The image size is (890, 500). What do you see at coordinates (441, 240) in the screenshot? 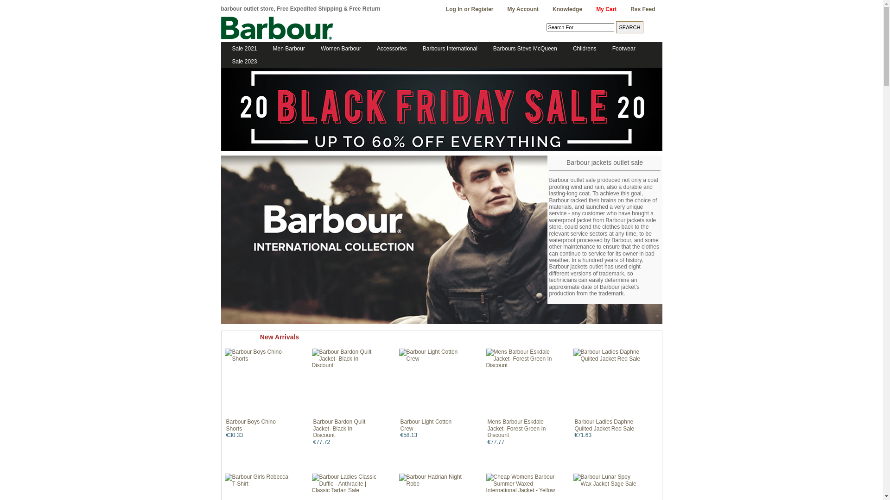
I see ` Barbour International Jackets ` at bounding box center [441, 240].